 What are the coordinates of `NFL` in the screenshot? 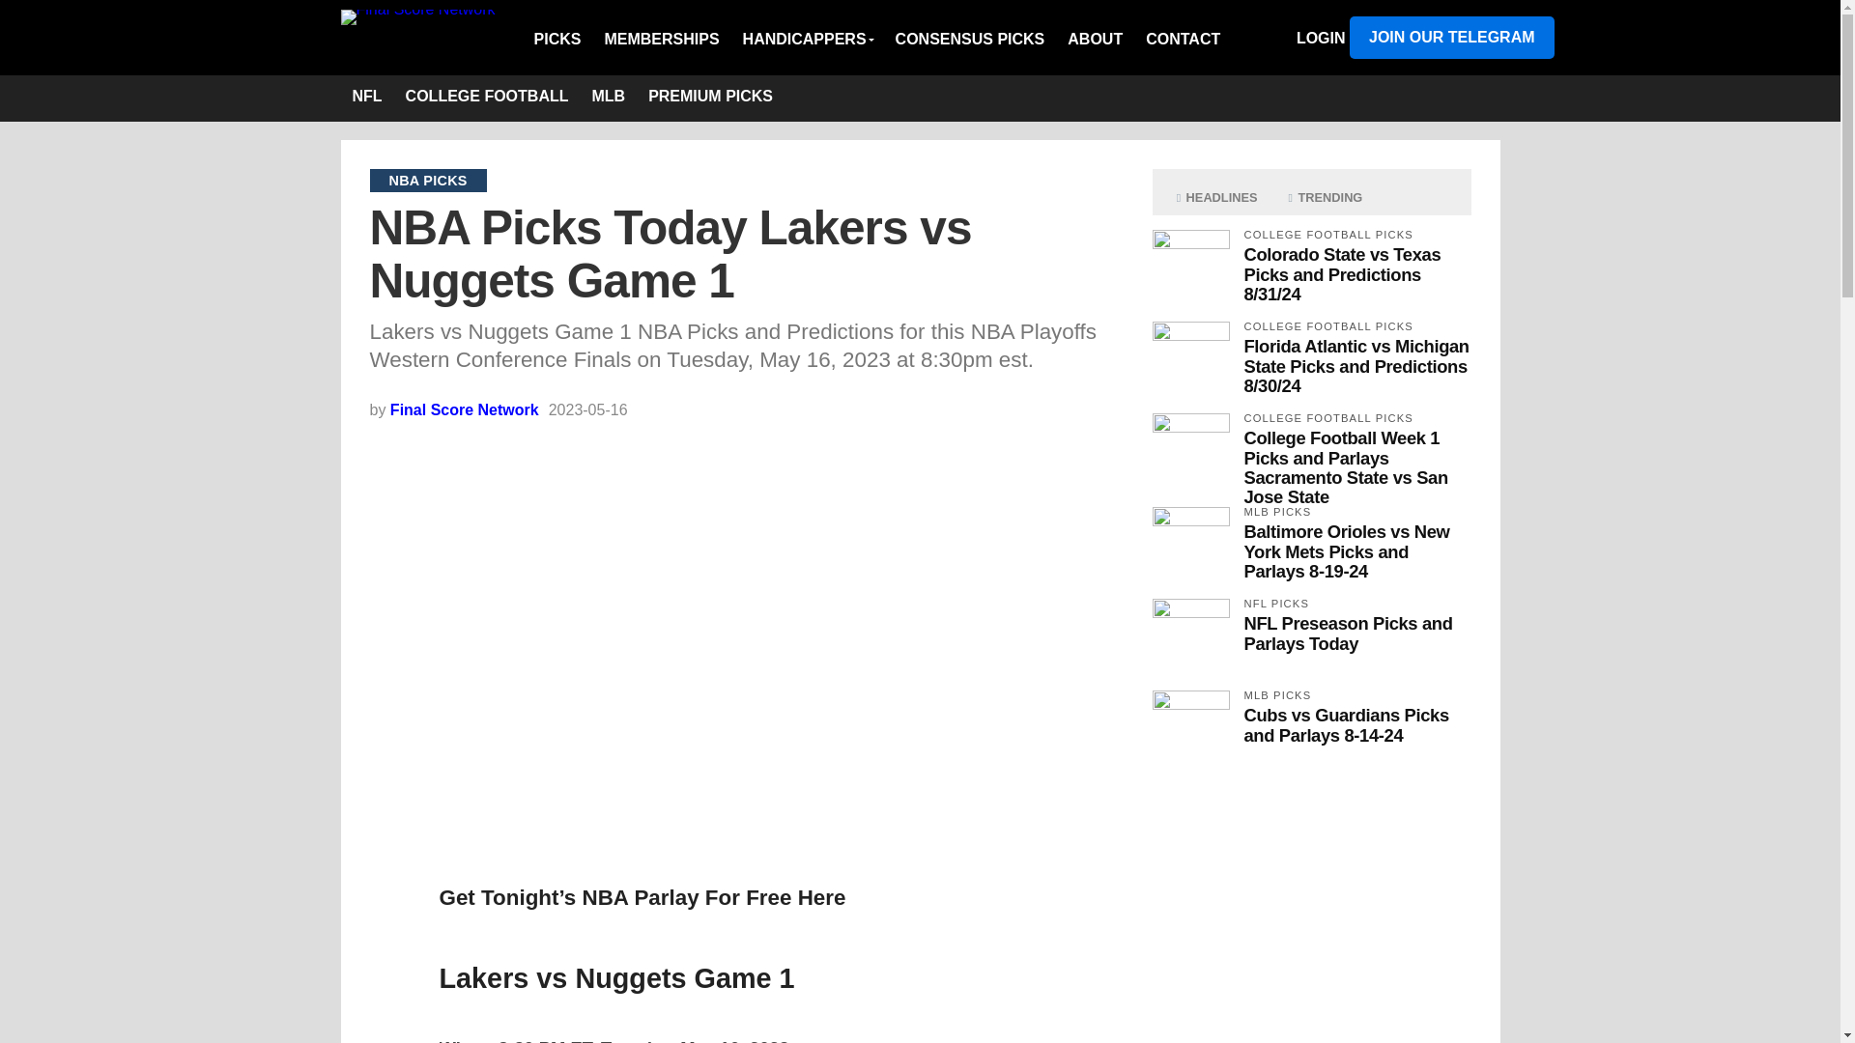 It's located at (366, 99).